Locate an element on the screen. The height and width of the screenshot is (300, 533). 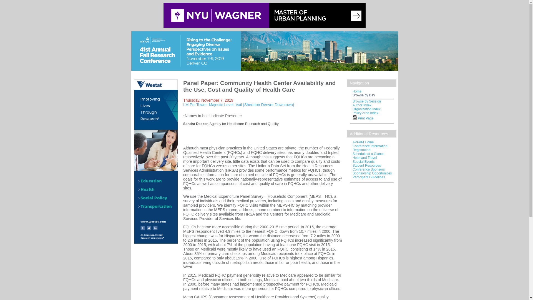
Browse by Session is located at coordinates (366, 101).